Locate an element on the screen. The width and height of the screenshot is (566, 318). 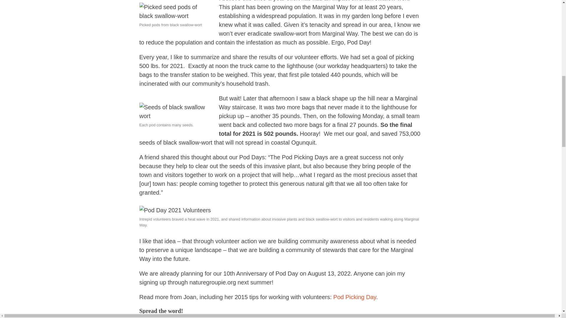
Pod Picking Day is located at coordinates (355, 297).